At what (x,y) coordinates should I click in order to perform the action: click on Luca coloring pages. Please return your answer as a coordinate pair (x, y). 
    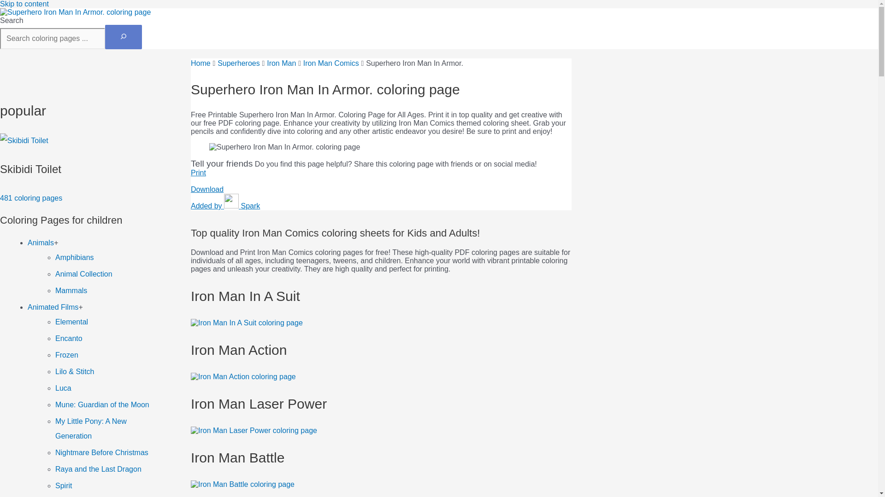
    Looking at the image, I should click on (63, 388).